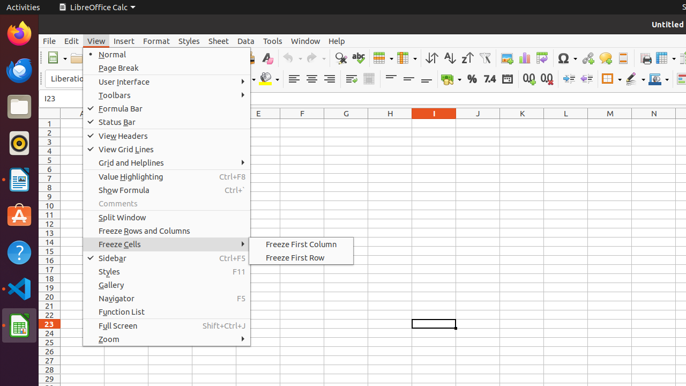 Image resolution: width=686 pixels, height=386 pixels. What do you see at coordinates (547, 79) in the screenshot?
I see `Delete Decimal Place` at bounding box center [547, 79].